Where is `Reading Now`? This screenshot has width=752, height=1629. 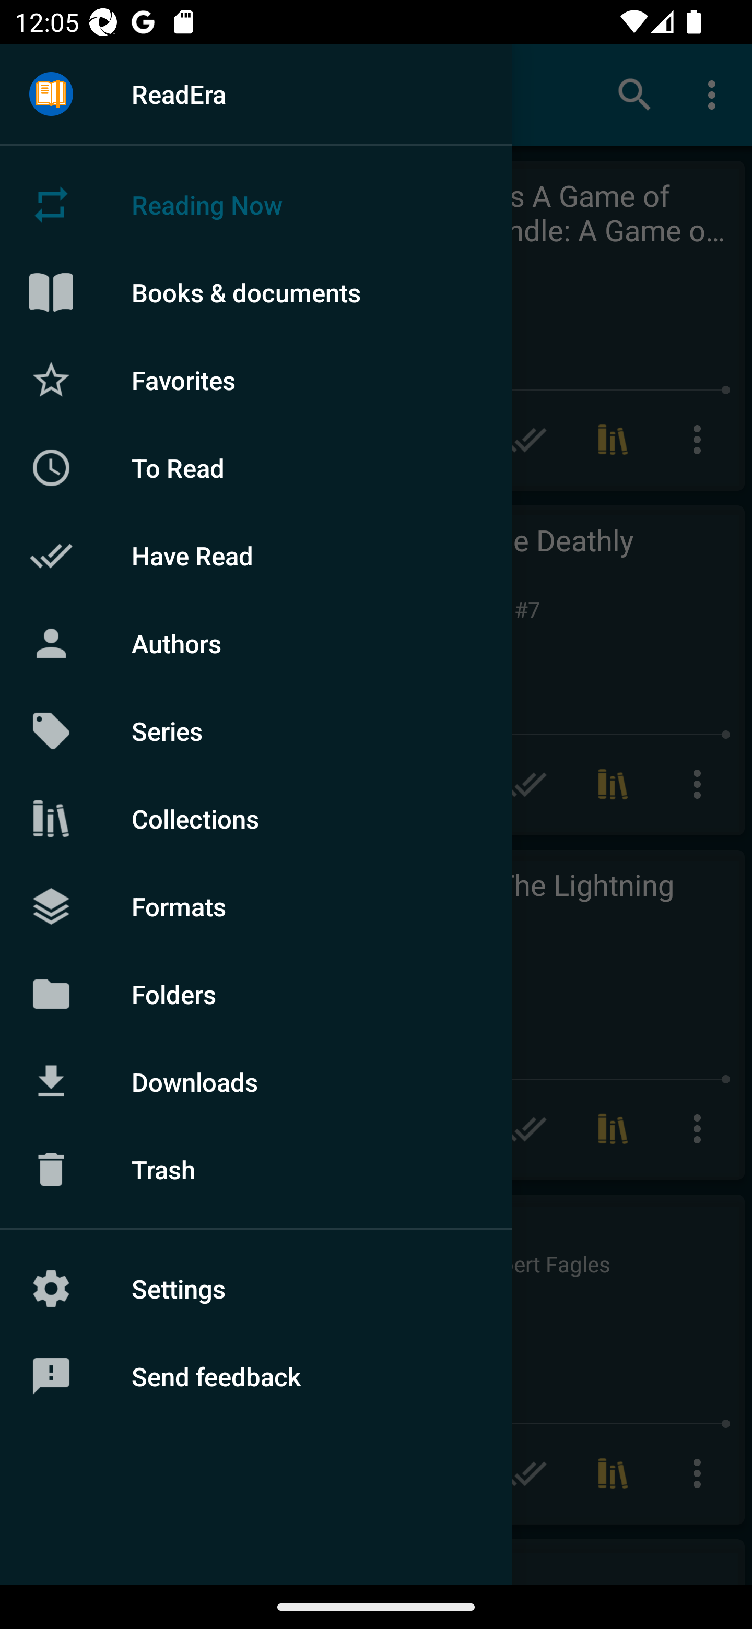 Reading Now is located at coordinates (256, 205).